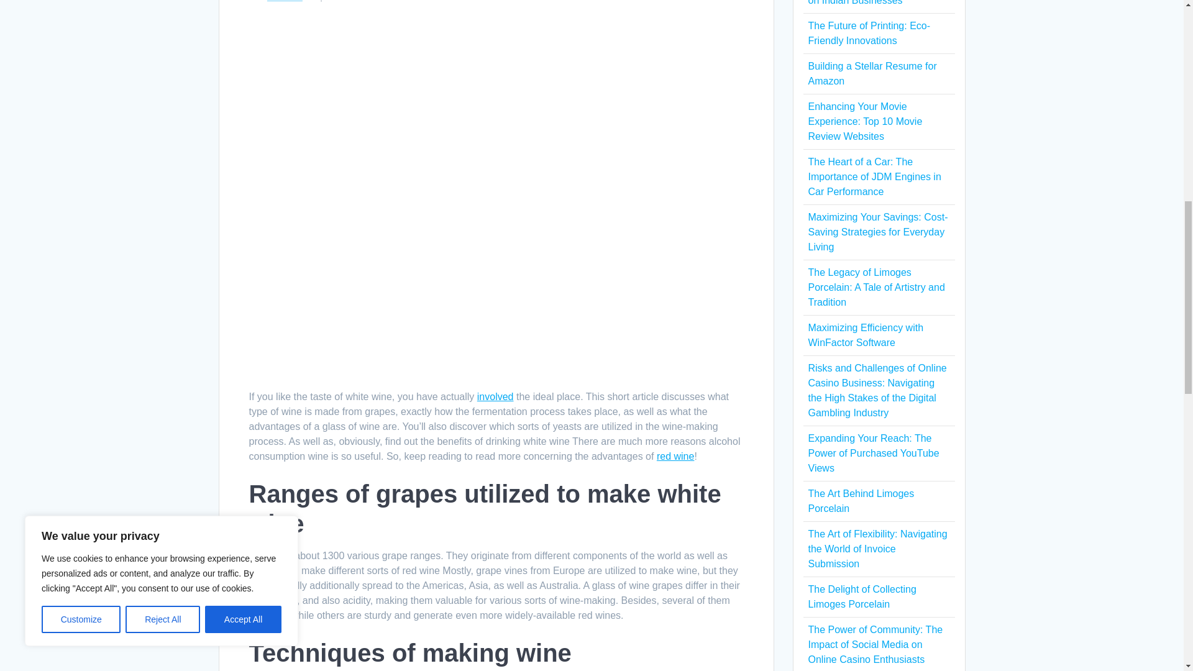 Image resolution: width=1193 pixels, height=671 pixels. Describe the element at coordinates (869, 34) in the screenshot. I see `The Future of Printing: Eco-Friendly Innovations` at that location.